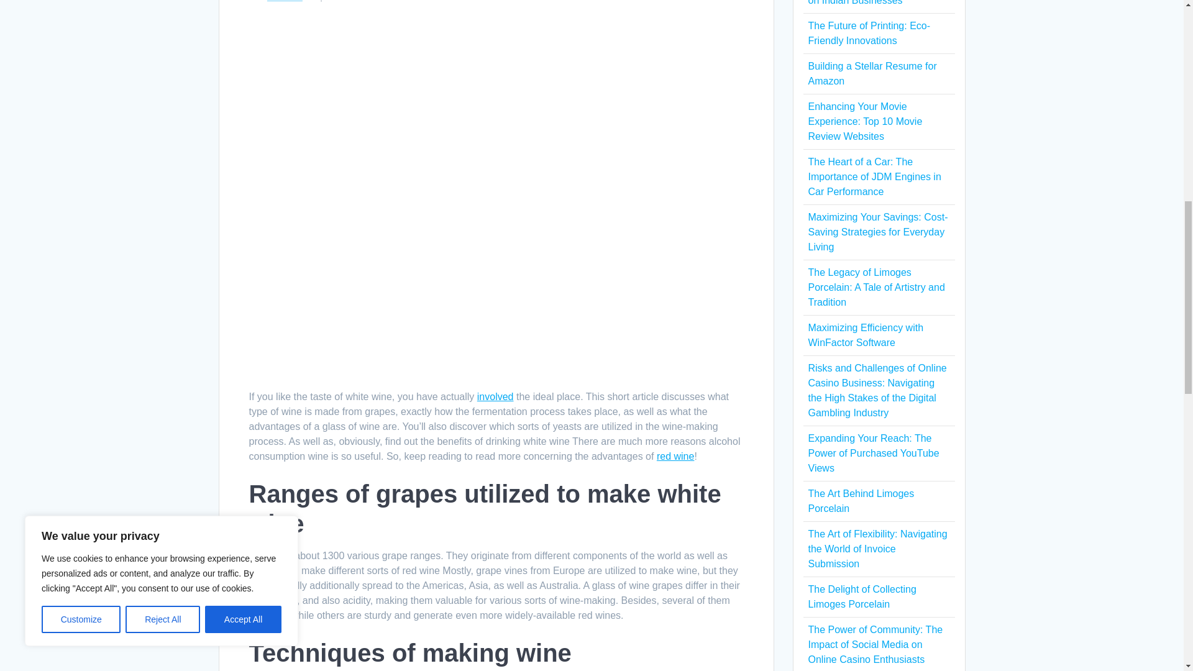 Image resolution: width=1193 pixels, height=671 pixels. Describe the element at coordinates (869, 34) in the screenshot. I see `The Future of Printing: Eco-Friendly Innovations` at that location.